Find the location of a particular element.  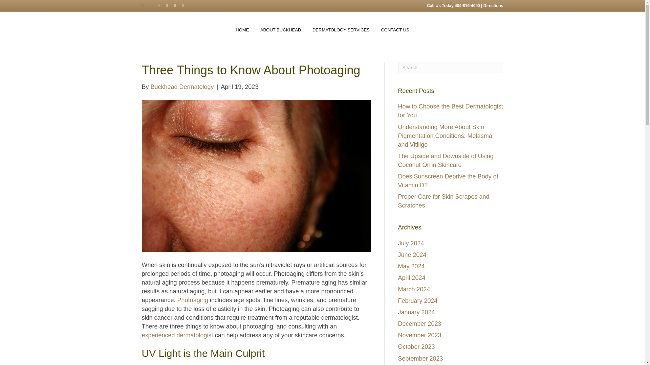

Type and press Enter to search. is located at coordinates (450, 68).